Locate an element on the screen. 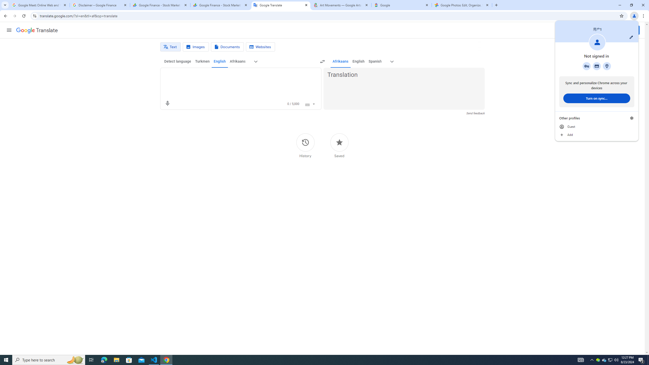 This screenshot has height=365, width=649. Microsoft Edge is located at coordinates (104, 360).